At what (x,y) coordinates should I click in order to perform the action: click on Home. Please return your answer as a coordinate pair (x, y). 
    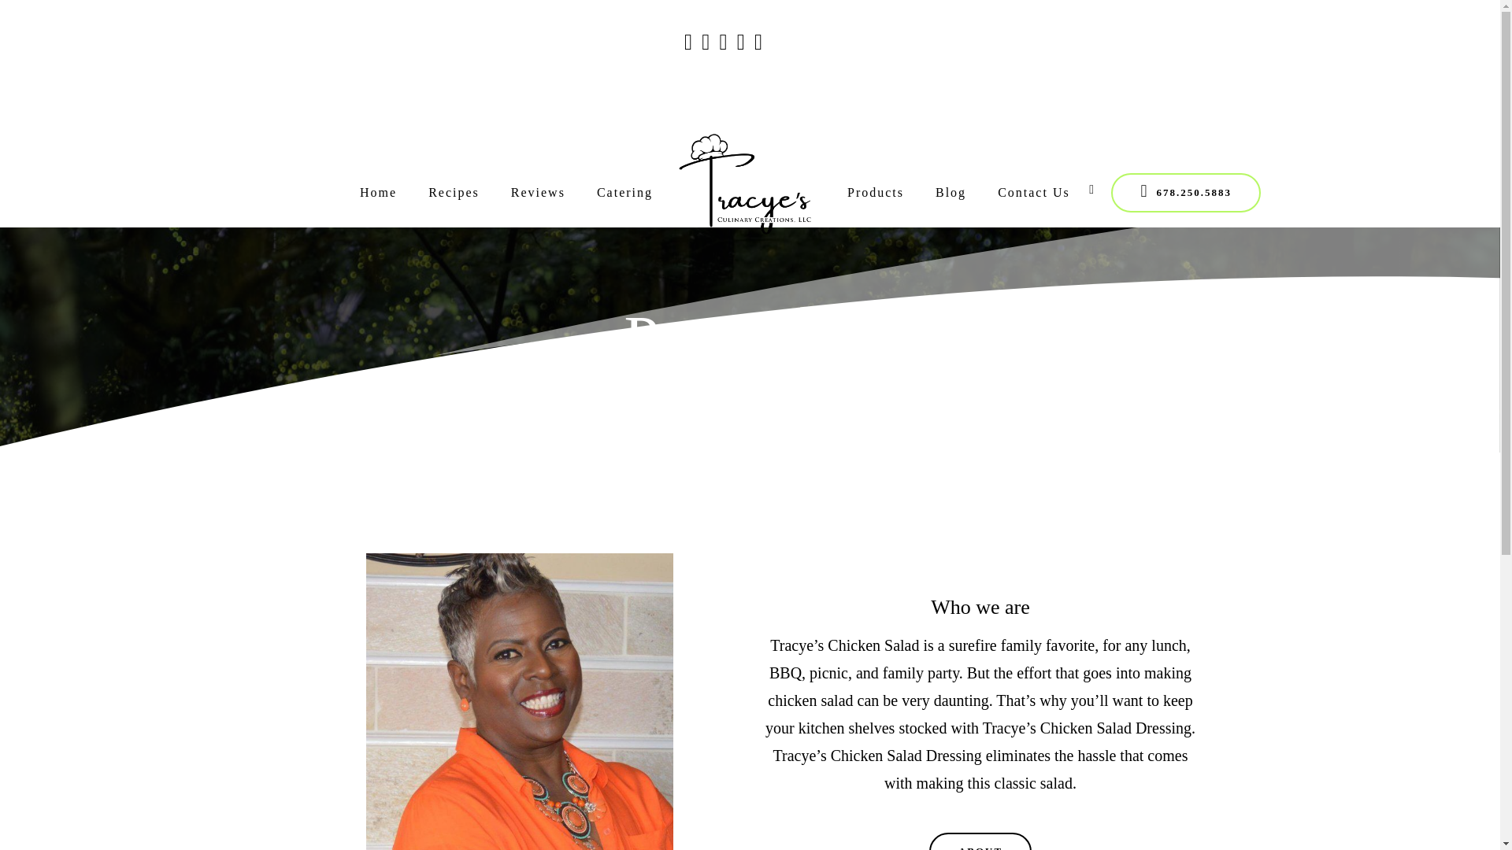
    Looking at the image, I should click on (378, 192).